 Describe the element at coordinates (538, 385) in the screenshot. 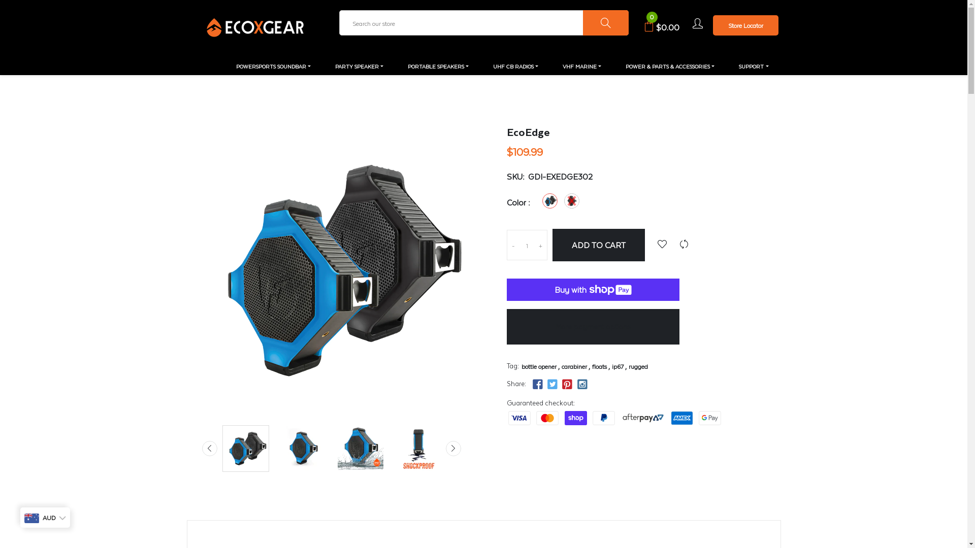

I see `Follow us on Facebook` at that location.